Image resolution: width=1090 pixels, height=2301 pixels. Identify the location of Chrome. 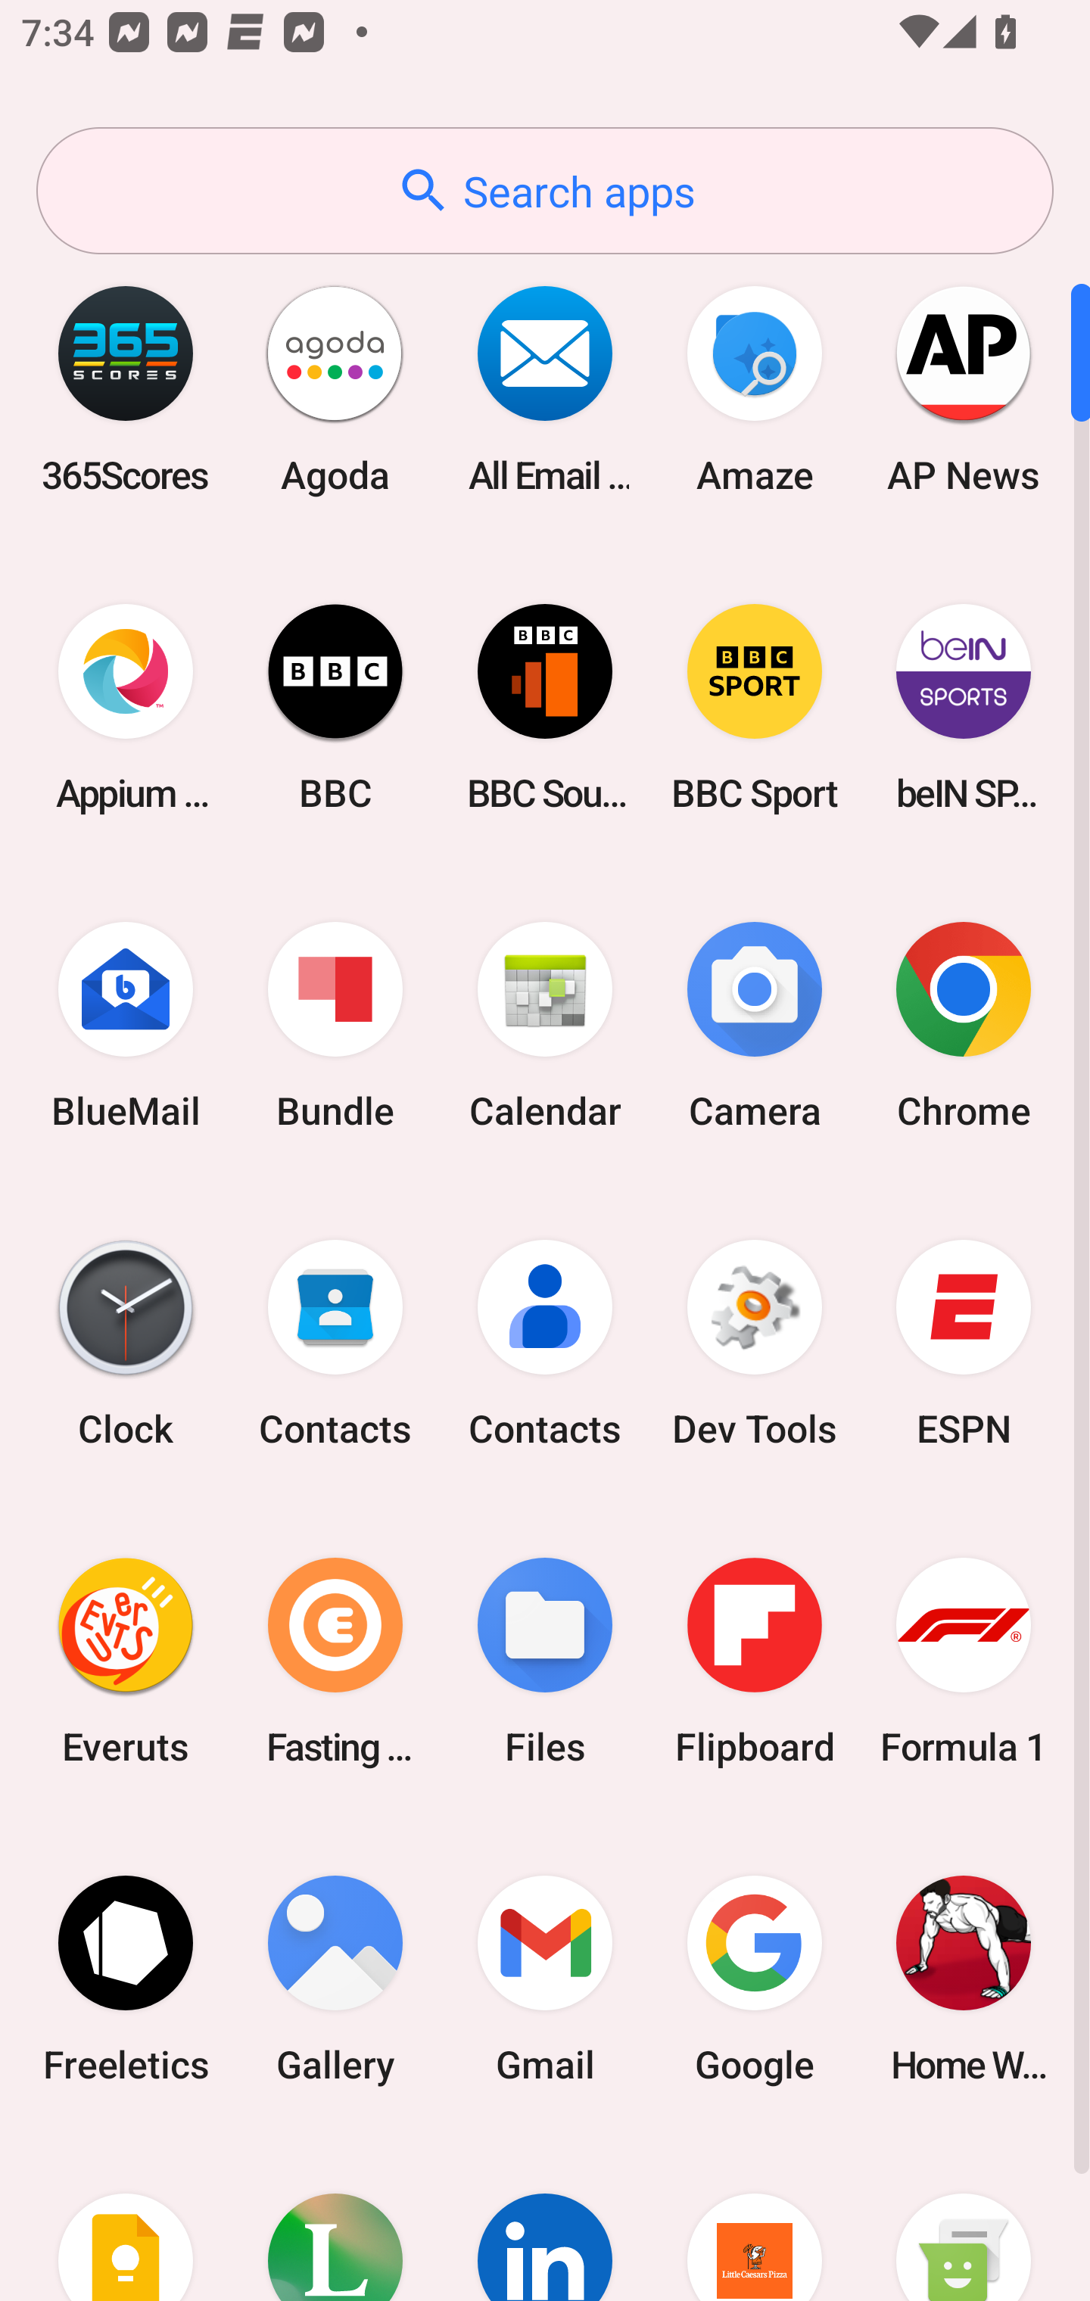
(964, 1026).